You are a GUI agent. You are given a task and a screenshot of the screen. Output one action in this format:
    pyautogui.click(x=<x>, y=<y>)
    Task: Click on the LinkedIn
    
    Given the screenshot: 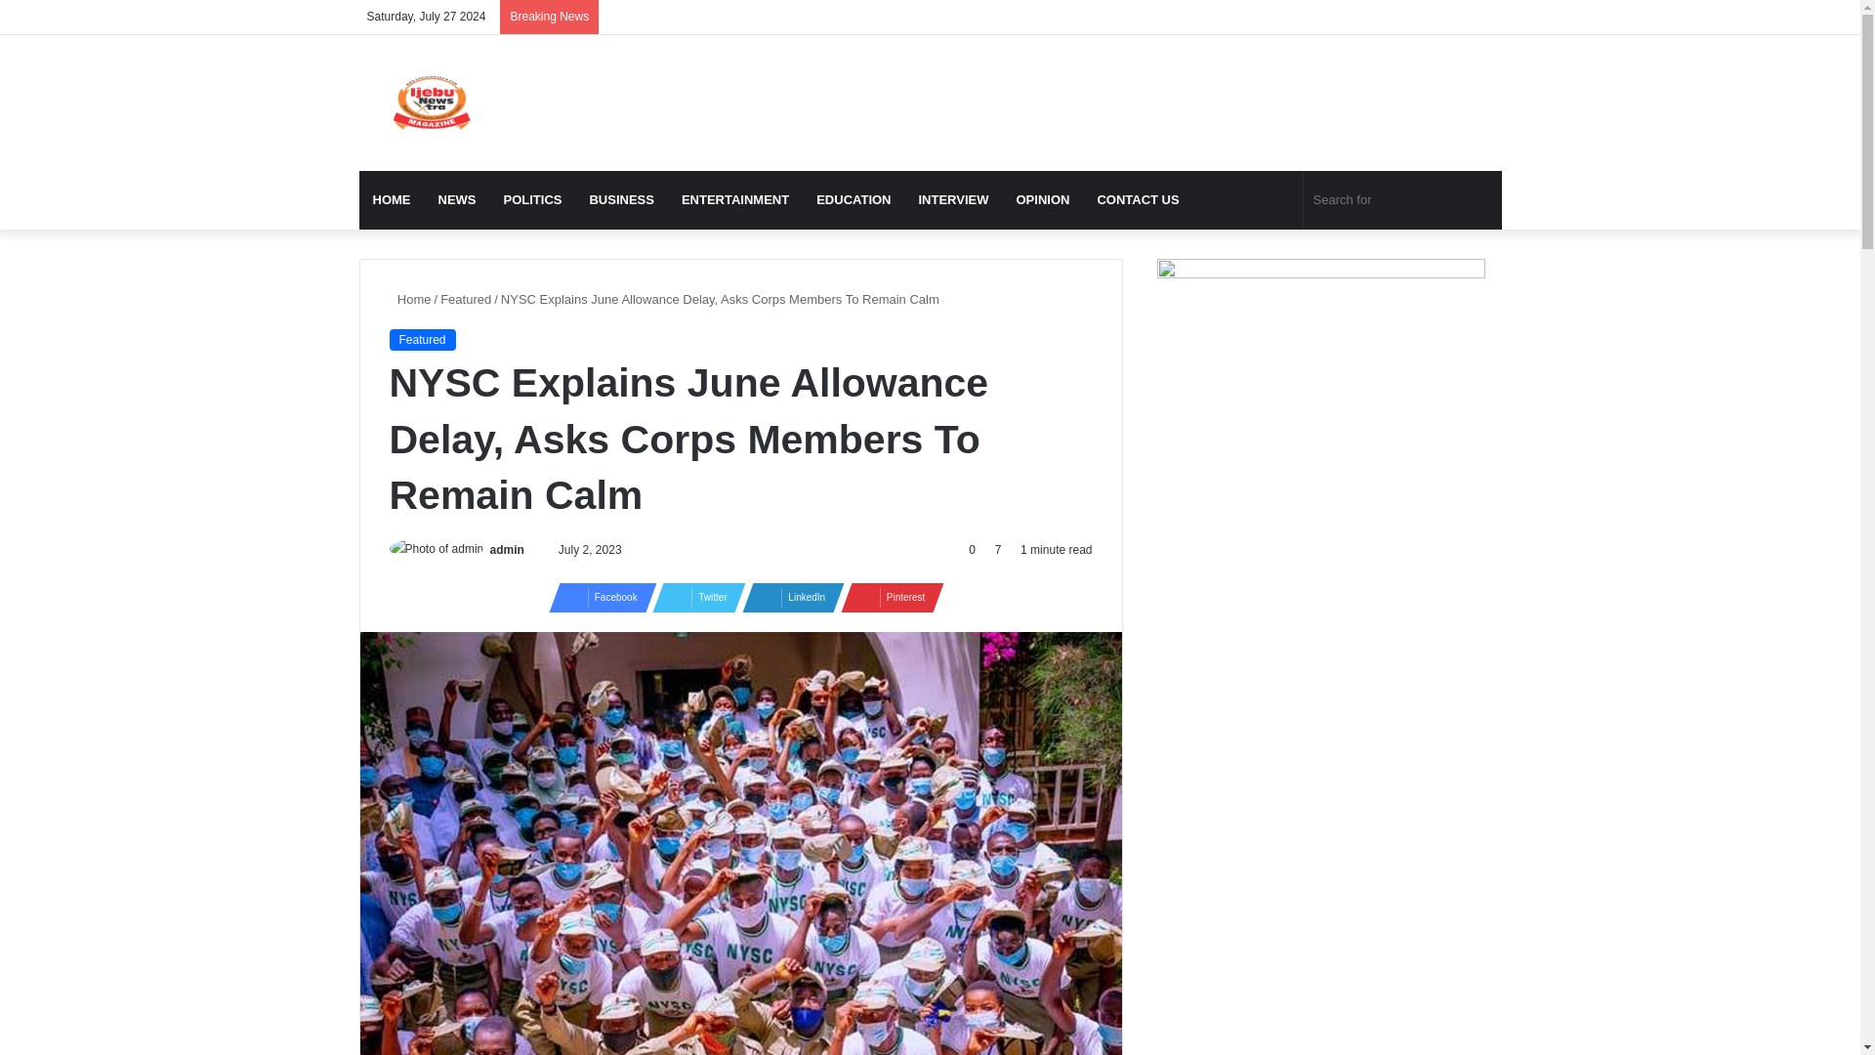 What is the action you would take?
    pyautogui.click(x=787, y=598)
    